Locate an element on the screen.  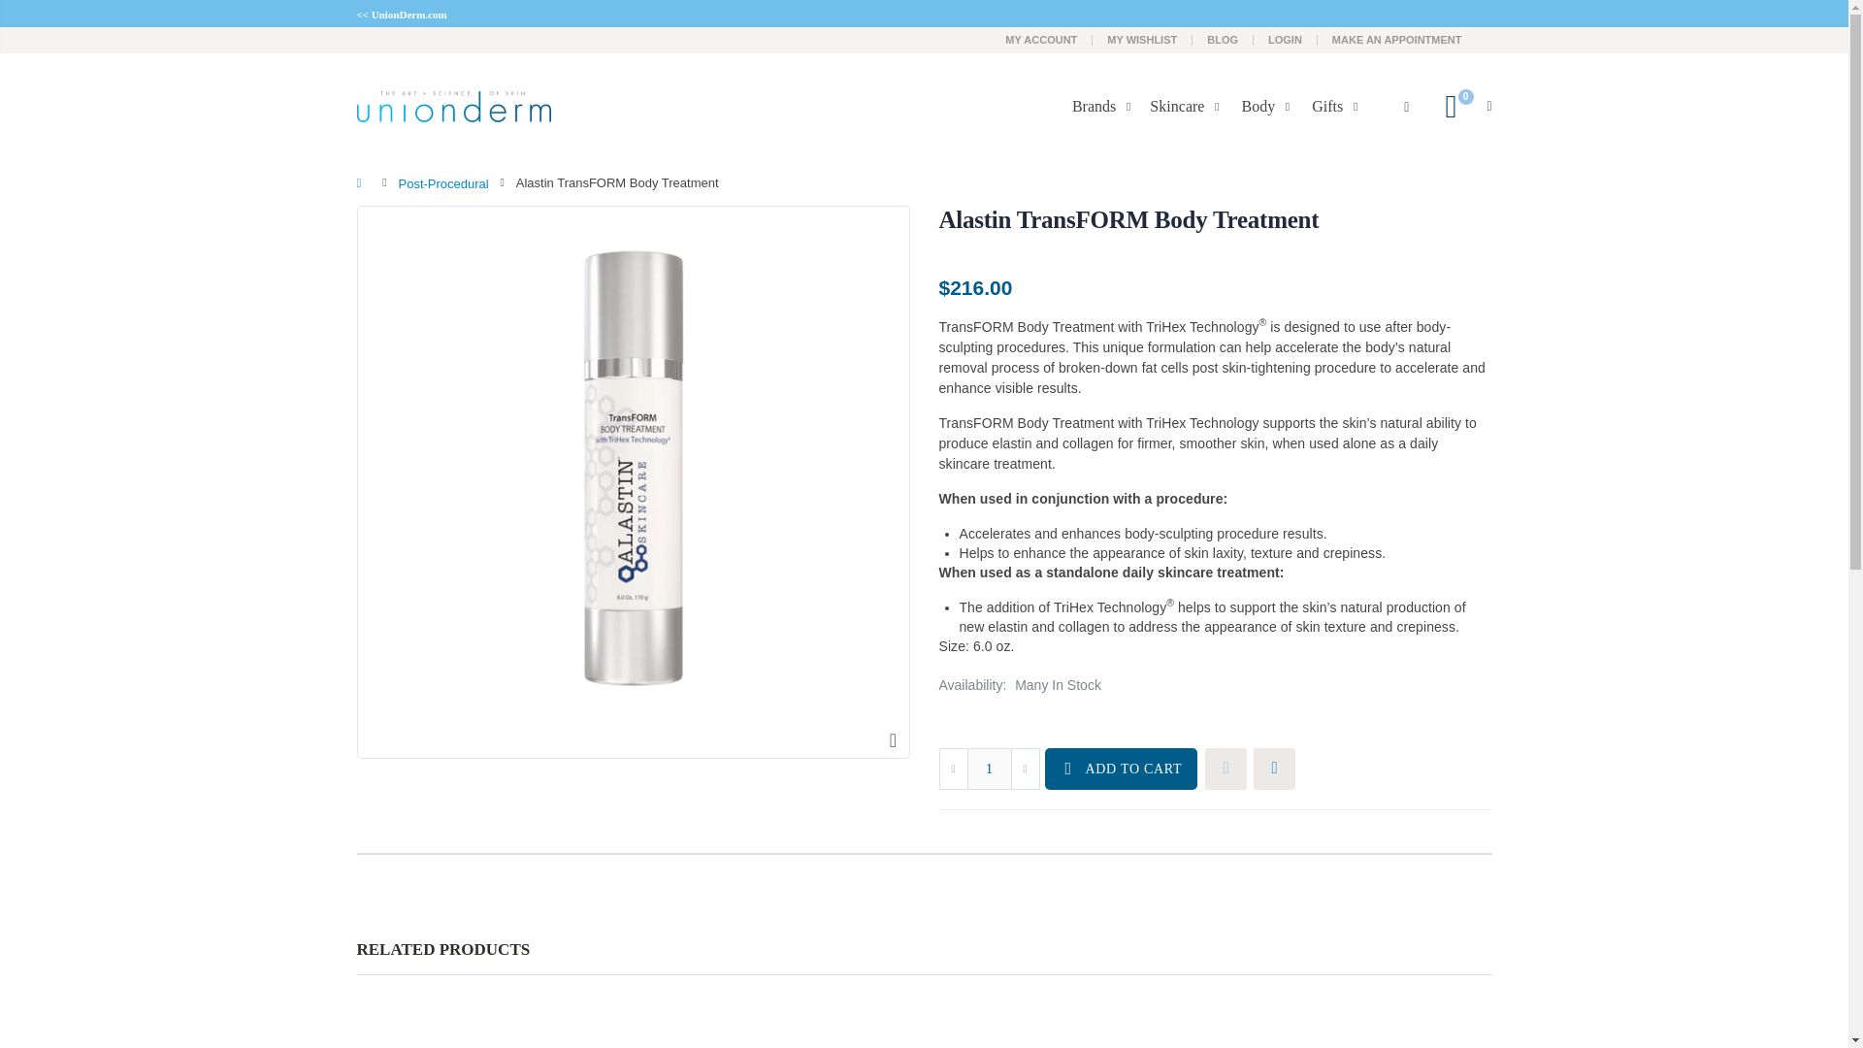
Back to the frontpage is located at coordinates (364, 182).